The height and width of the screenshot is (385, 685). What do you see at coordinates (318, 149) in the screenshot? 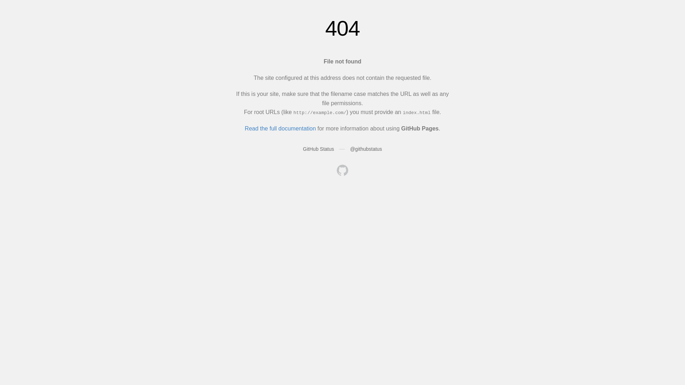
I see `GitHub Status` at bounding box center [318, 149].